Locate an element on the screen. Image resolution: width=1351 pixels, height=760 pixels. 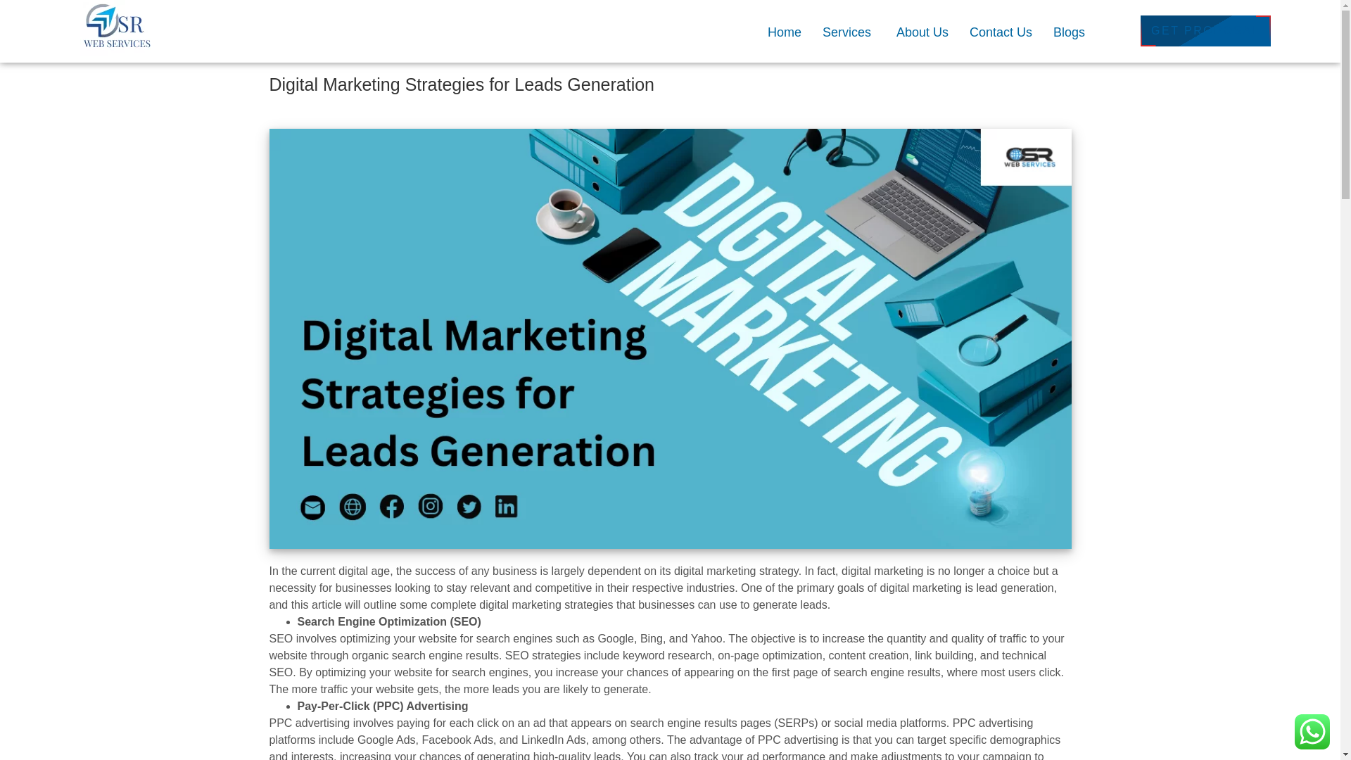
Contact Us is located at coordinates (1001, 32).